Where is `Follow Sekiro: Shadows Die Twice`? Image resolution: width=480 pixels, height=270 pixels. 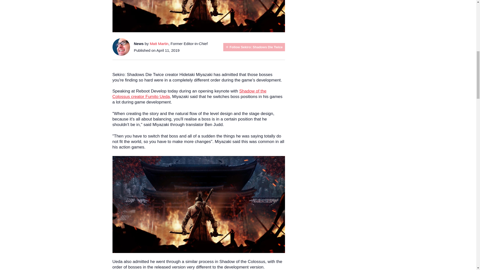
Follow Sekiro: Shadows Die Twice is located at coordinates (254, 47).